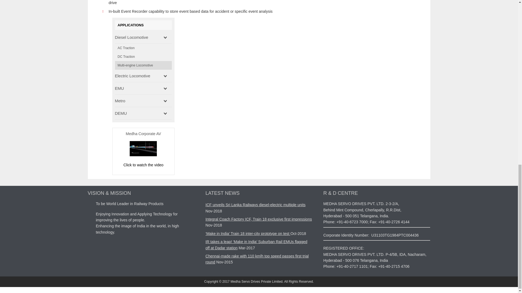  Describe the element at coordinates (143, 155) in the screenshot. I see `Medha AV` at that location.